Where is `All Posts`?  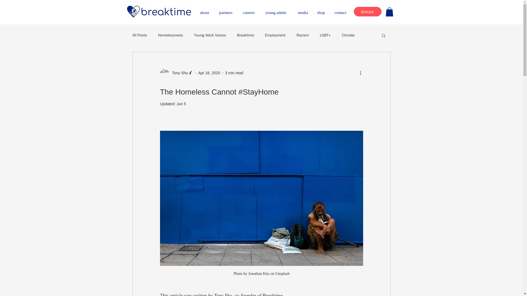 All Posts is located at coordinates (139, 35).